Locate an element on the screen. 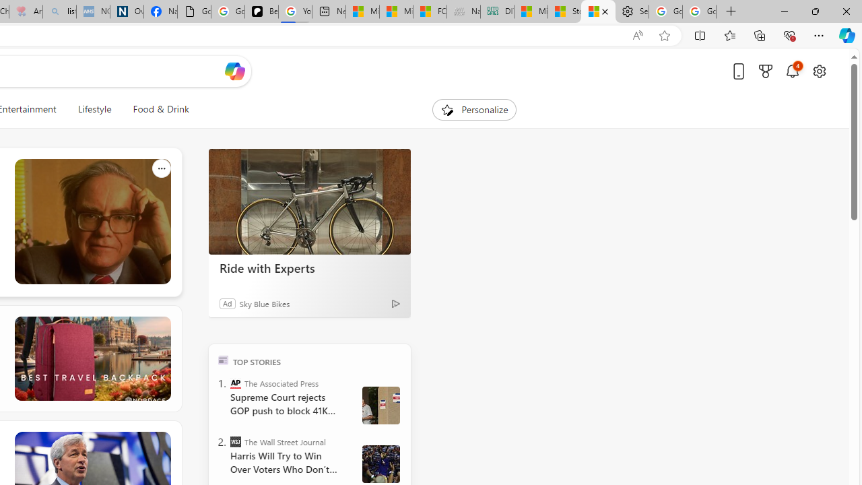  list of asthma inhalers uk - Search - Sleeping is located at coordinates (59, 12).